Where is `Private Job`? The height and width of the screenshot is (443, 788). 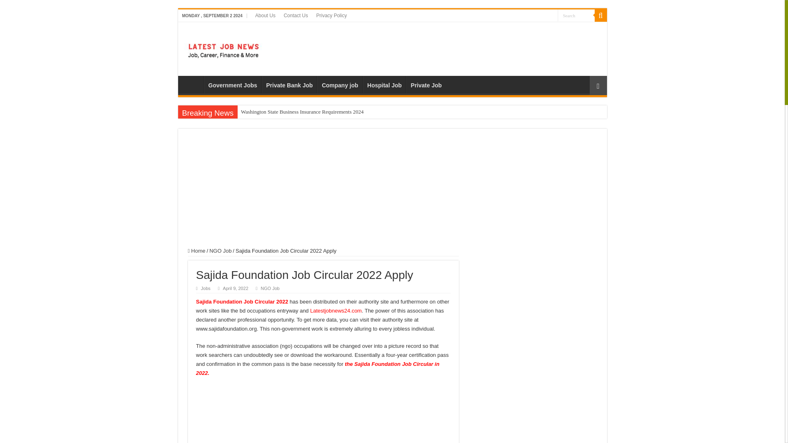 Private Job is located at coordinates (426, 84).